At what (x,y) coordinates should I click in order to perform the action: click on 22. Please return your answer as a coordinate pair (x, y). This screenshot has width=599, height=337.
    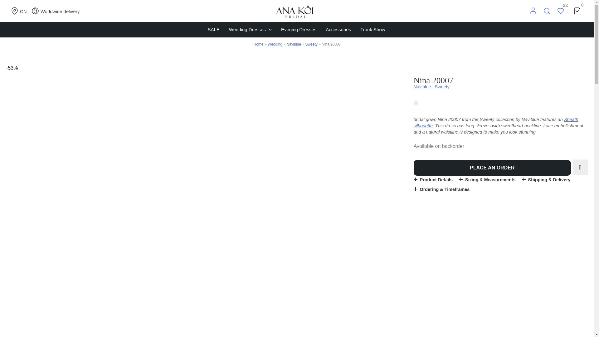
    Looking at the image, I should click on (560, 11).